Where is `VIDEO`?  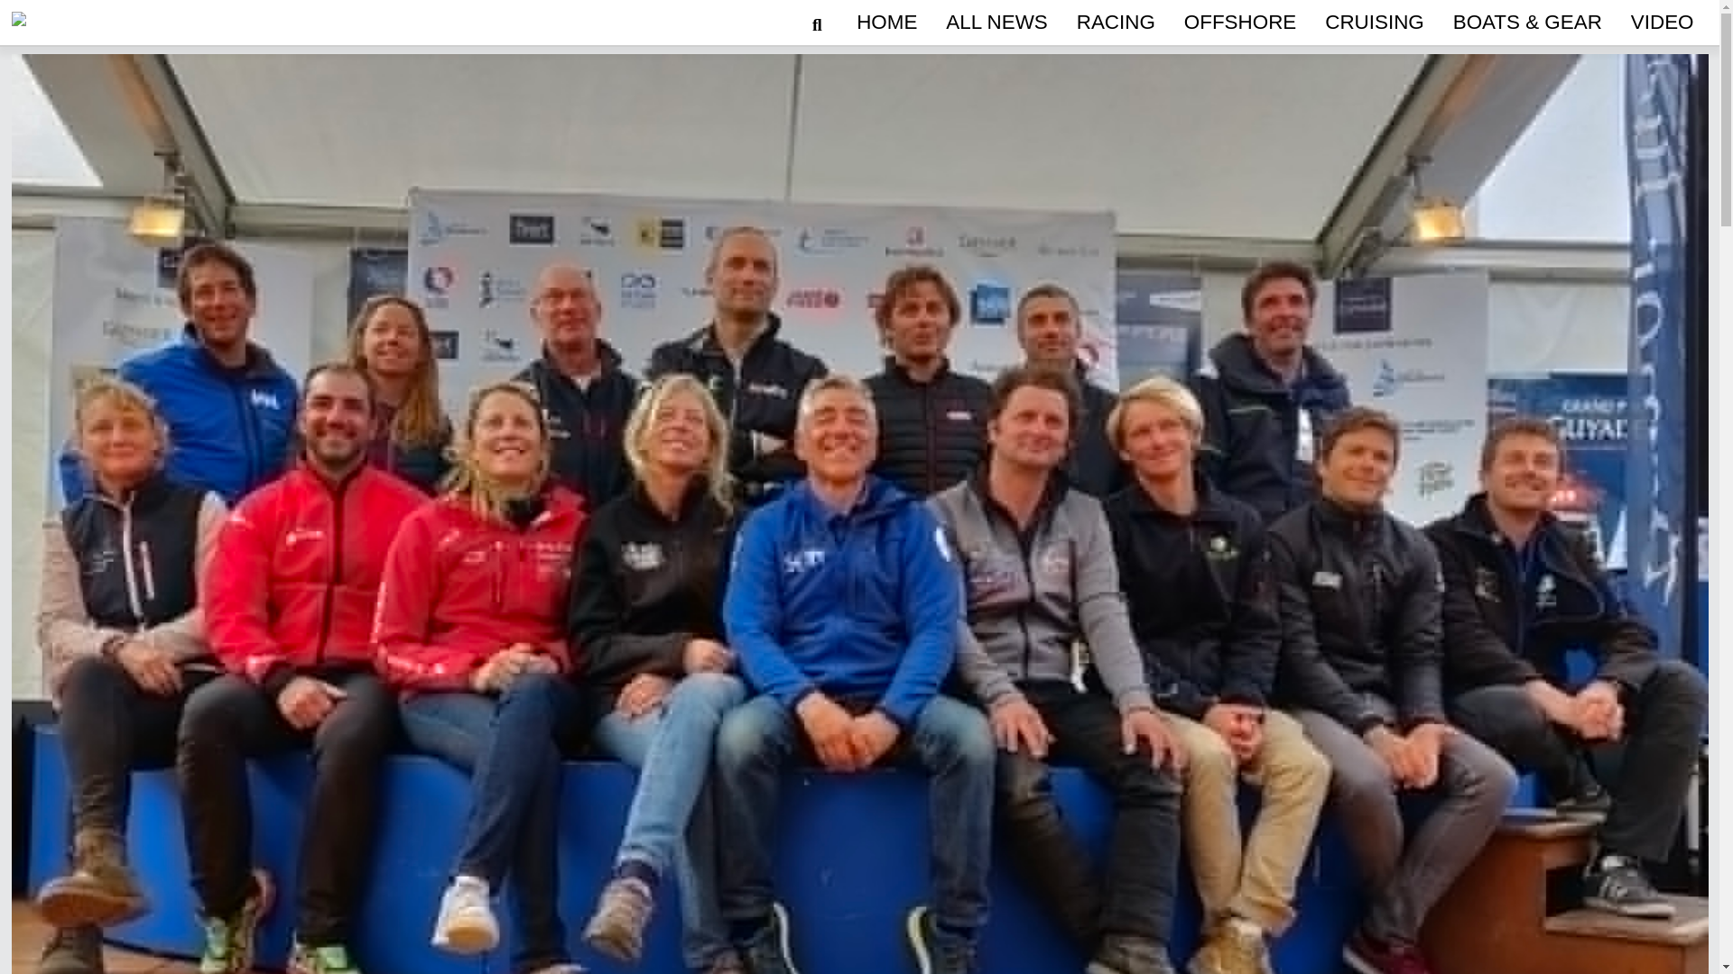 VIDEO is located at coordinates (1663, 22).